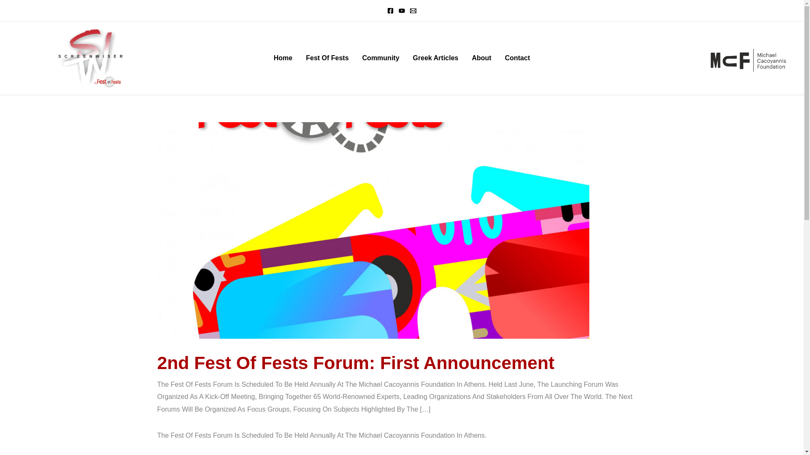  What do you see at coordinates (327, 58) in the screenshot?
I see `Fest Of Fests` at bounding box center [327, 58].